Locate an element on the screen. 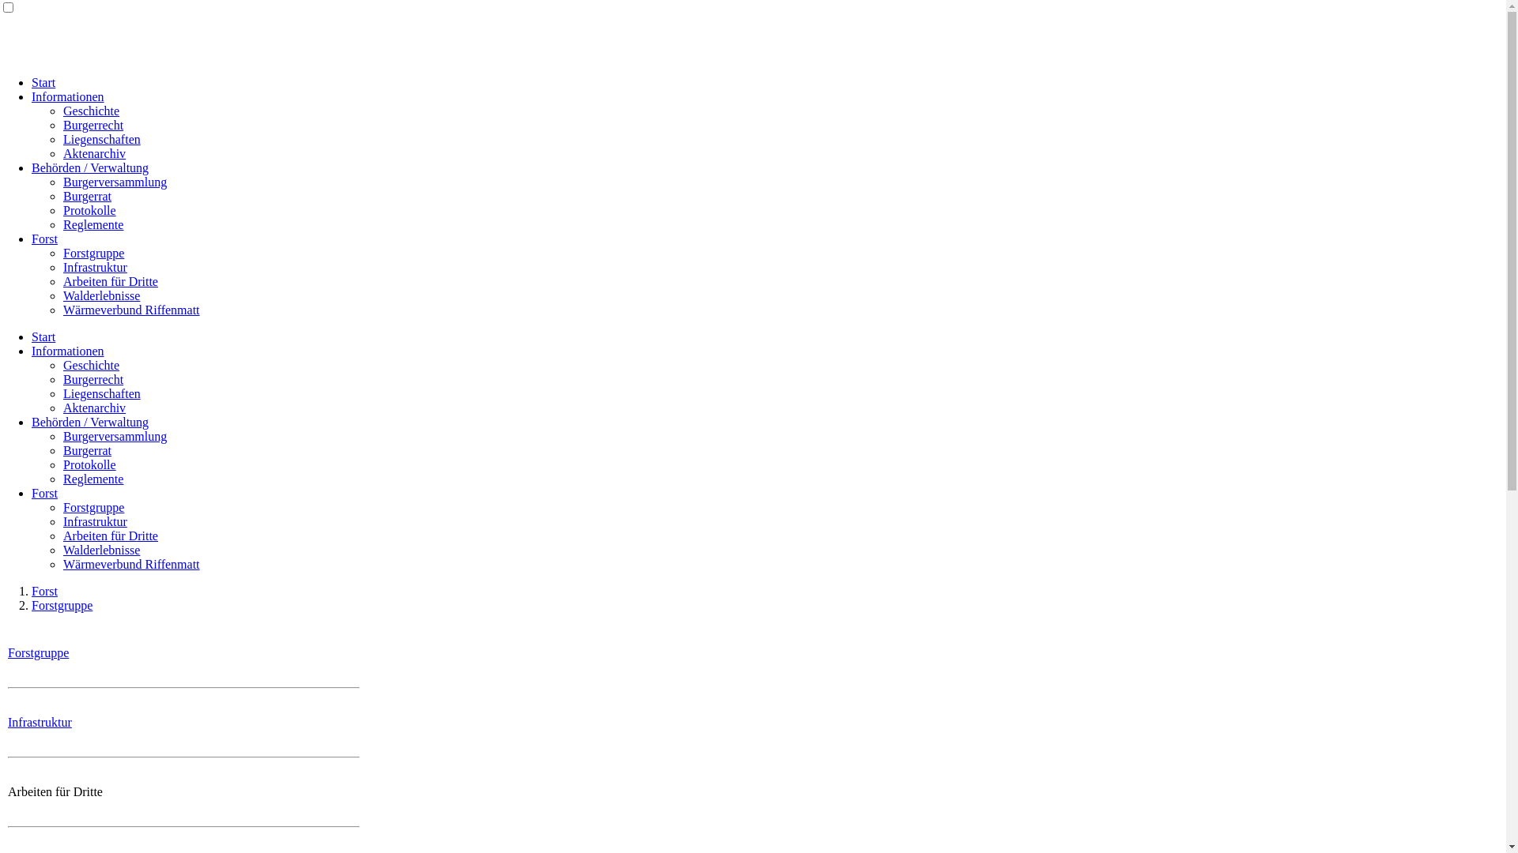 The image size is (1518, 853). Forst is located at coordinates (44, 239).